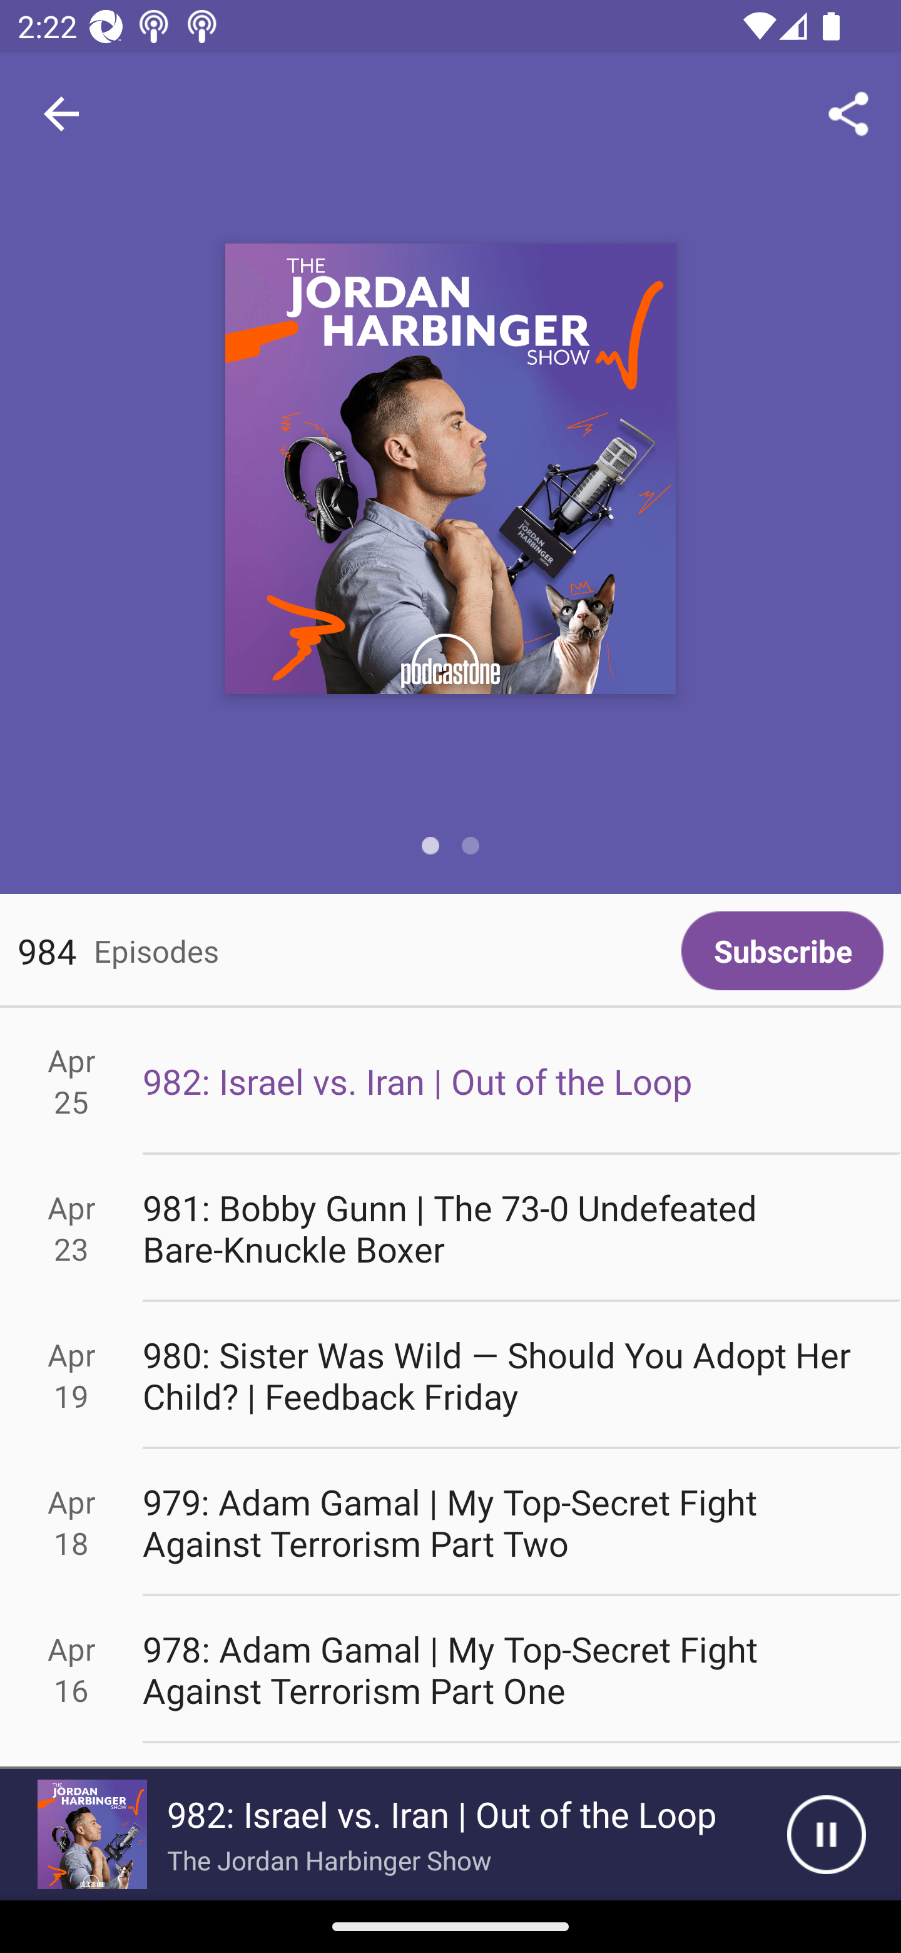 This screenshot has height=1953, width=901. I want to click on Subscribe, so click(782, 951).